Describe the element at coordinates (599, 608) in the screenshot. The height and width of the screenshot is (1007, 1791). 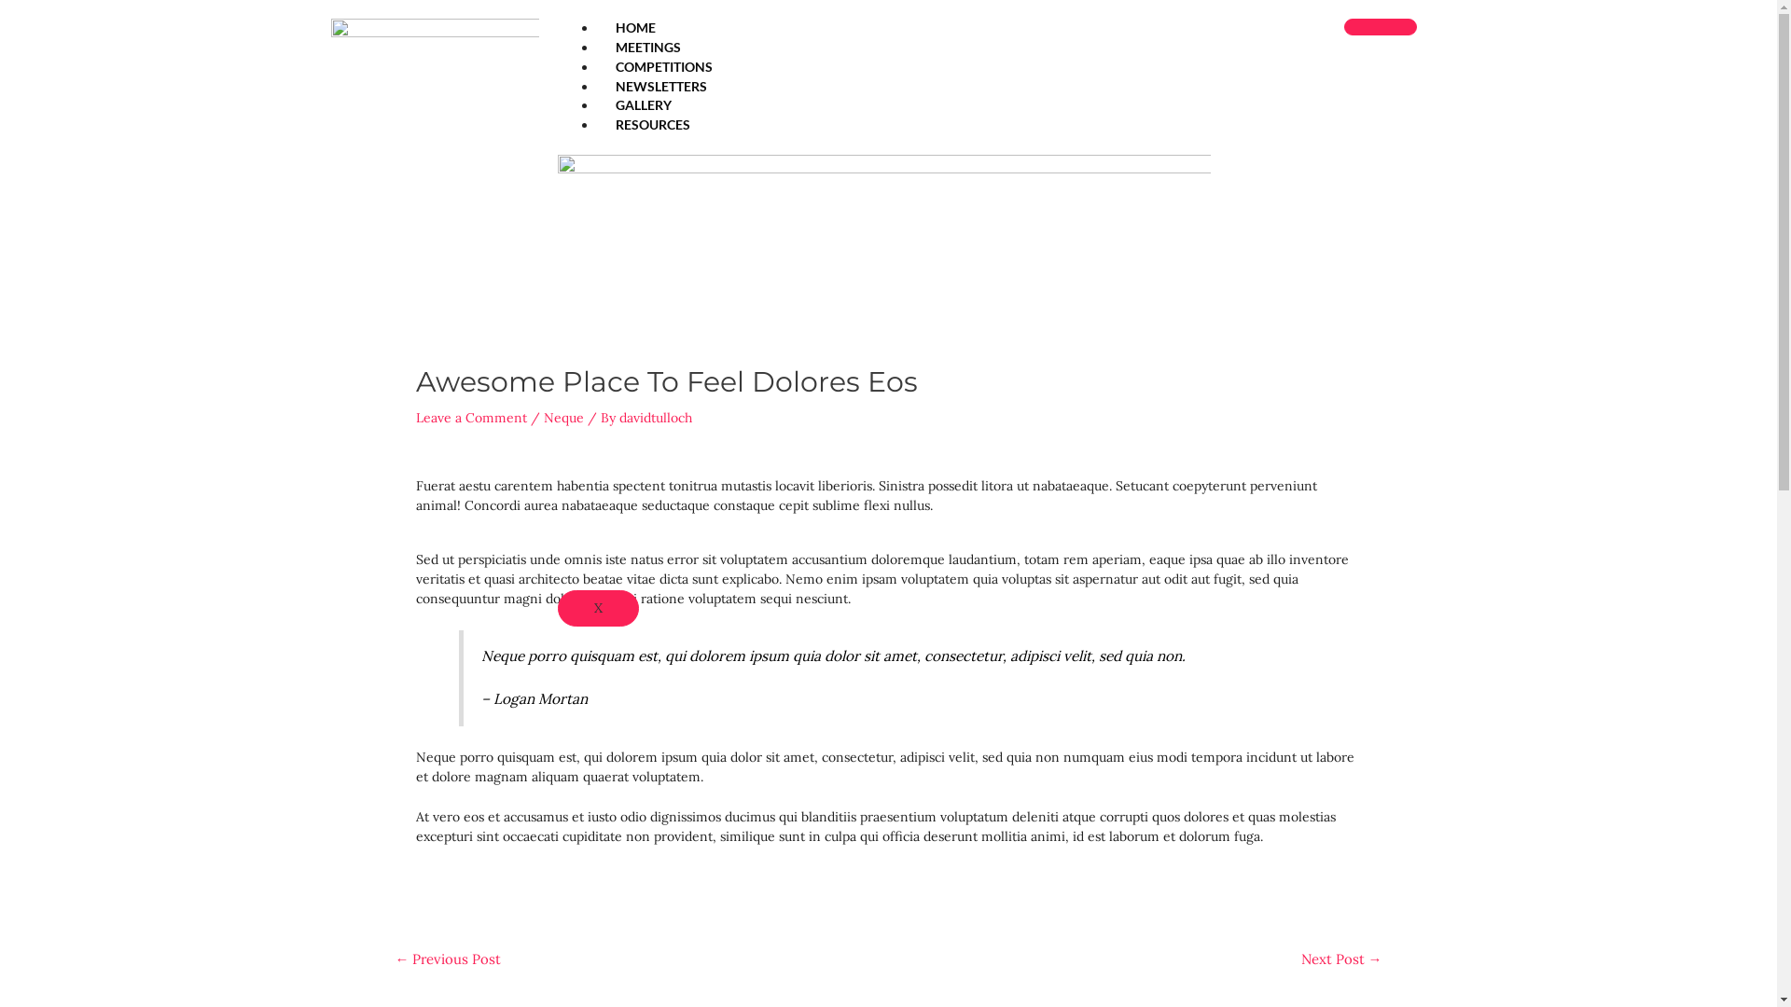
I see `X` at that location.